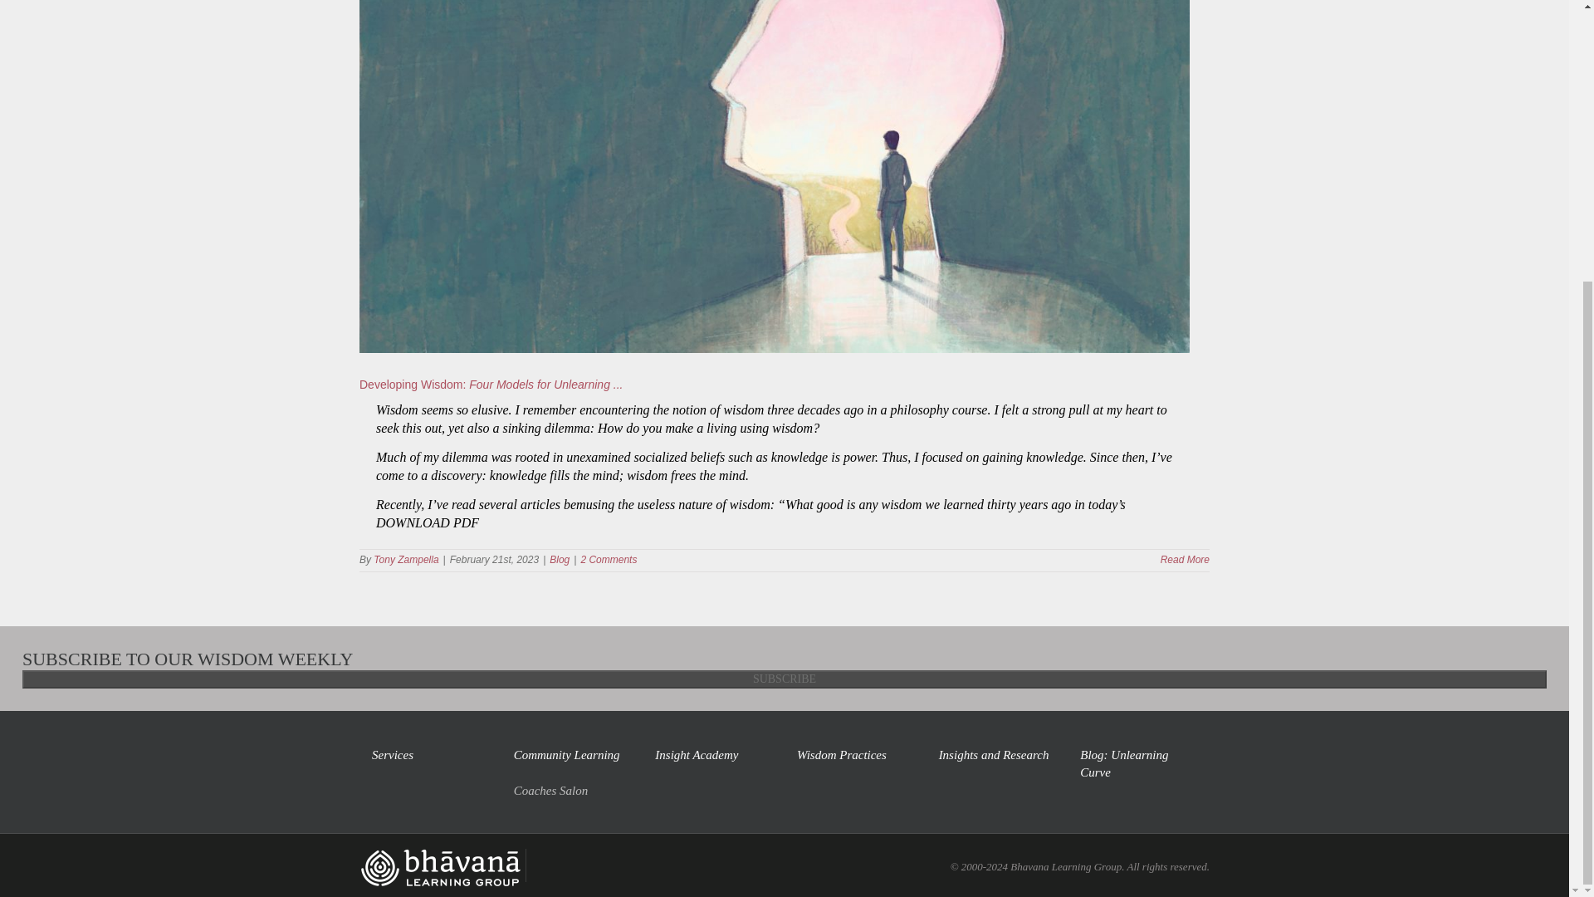 The image size is (1594, 897). Describe the element at coordinates (1138, 763) in the screenshot. I see `Blog: Unlearning Curve` at that location.